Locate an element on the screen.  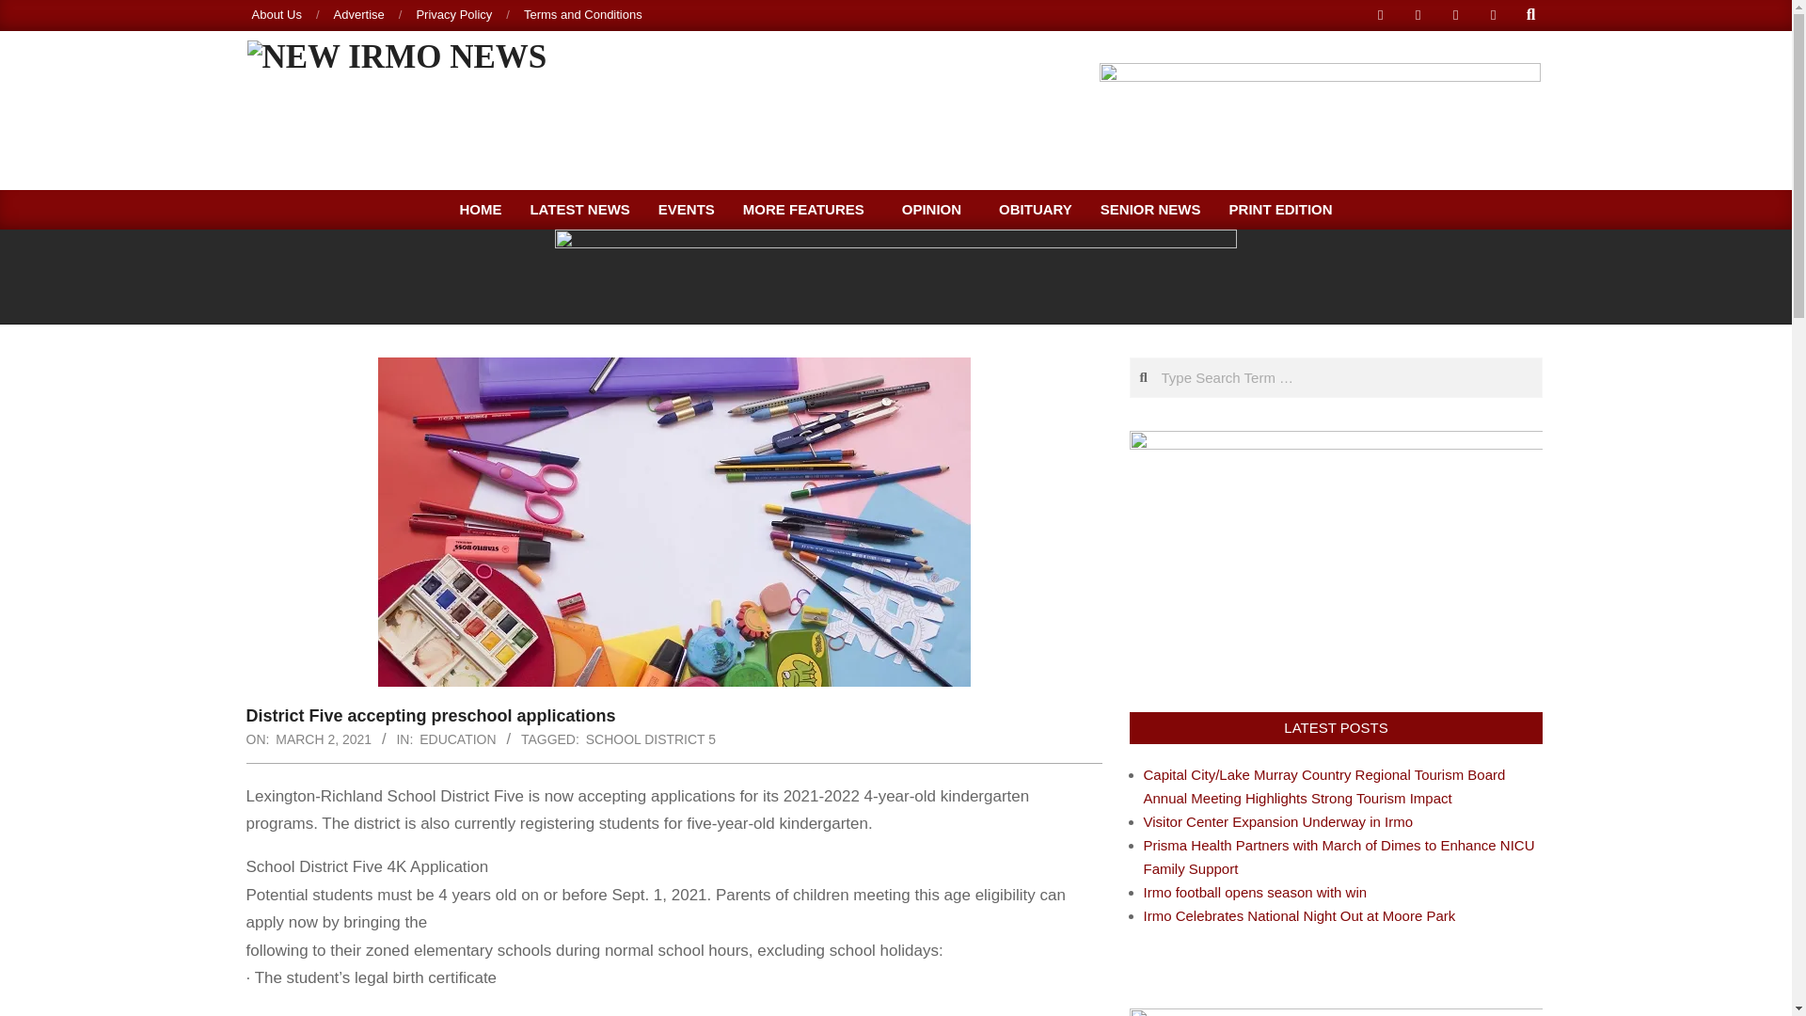
Privacy Policy is located at coordinates (453, 13).